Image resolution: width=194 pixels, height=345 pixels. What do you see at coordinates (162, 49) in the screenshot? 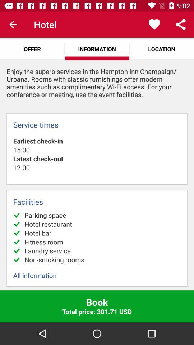
I see `open location app` at bounding box center [162, 49].